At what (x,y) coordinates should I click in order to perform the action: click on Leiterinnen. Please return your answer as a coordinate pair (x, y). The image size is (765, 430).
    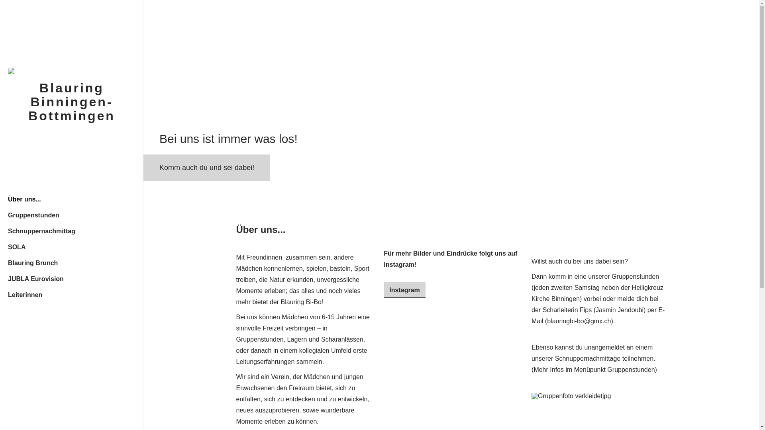
    Looking at the image, I should click on (72, 295).